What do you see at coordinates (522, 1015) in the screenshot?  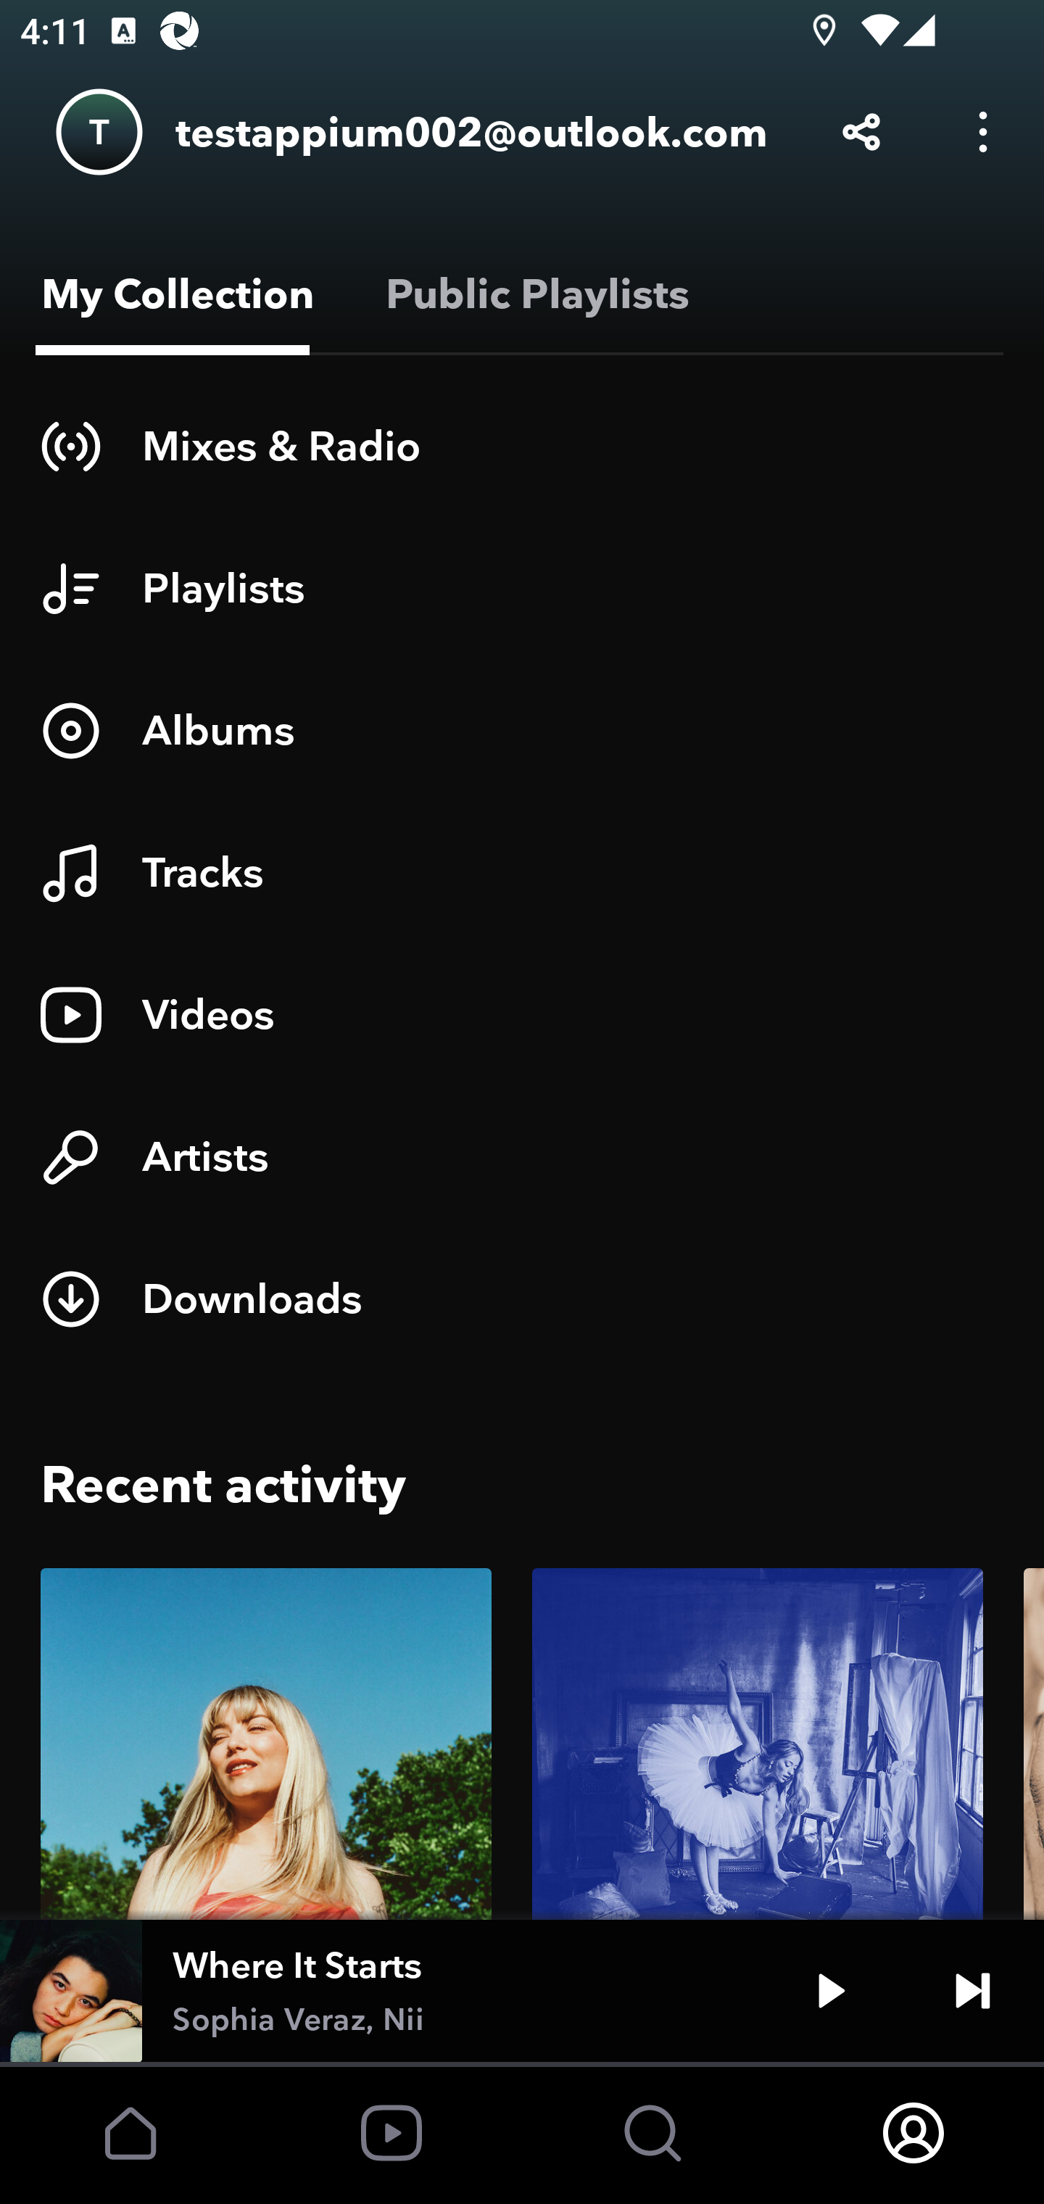 I see `Videos` at bounding box center [522, 1015].